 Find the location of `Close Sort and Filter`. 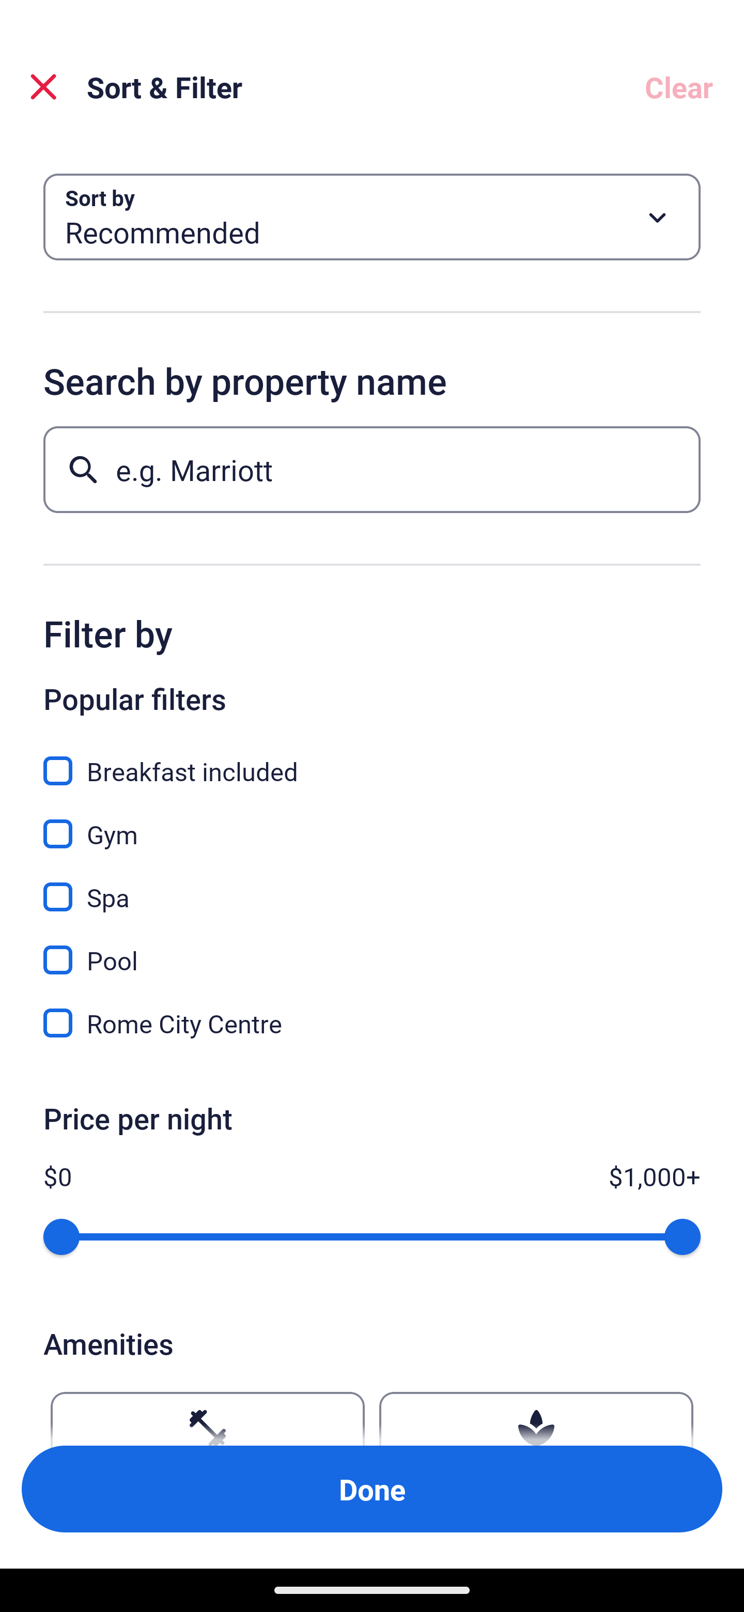

Close Sort and Filter is located at coordinates (43, 87).